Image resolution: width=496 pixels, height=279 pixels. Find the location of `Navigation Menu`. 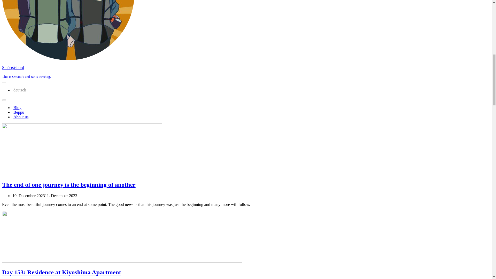

Navigation Menu is located at coordinates (4, 100).